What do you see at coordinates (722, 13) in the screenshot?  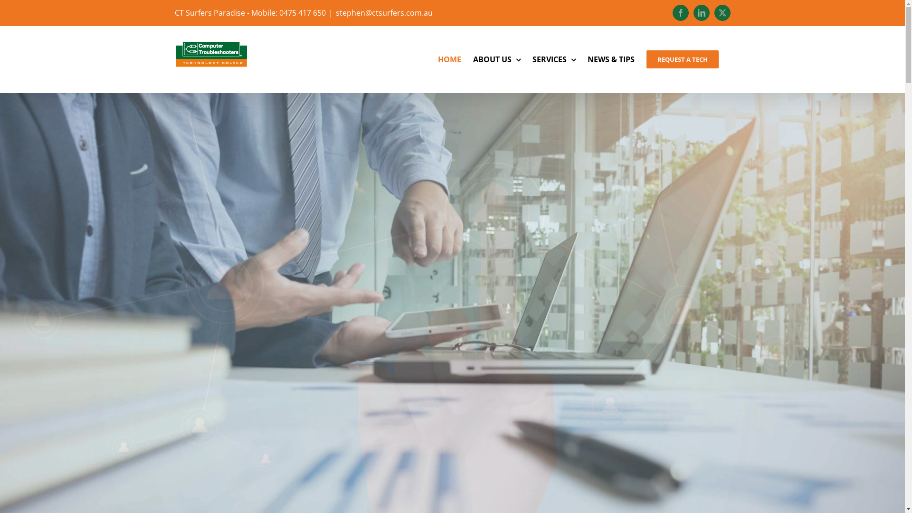 I see `Twitter` at bounding box center [722, 13].